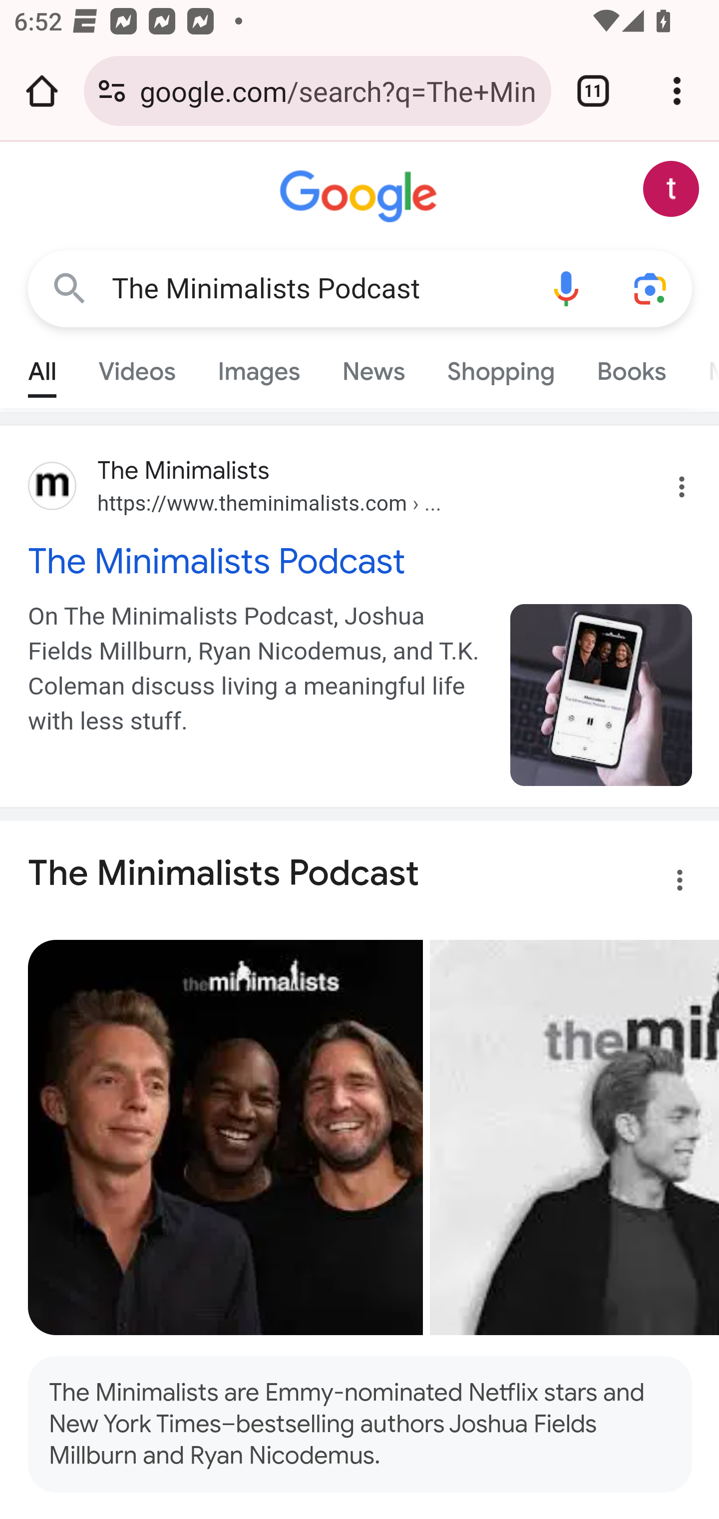 The height and width of the screenshot is (1519, 719). What do you see at coordinates (373, 367) in the screenshot?
I see `News` at bounding box center [373, 367].